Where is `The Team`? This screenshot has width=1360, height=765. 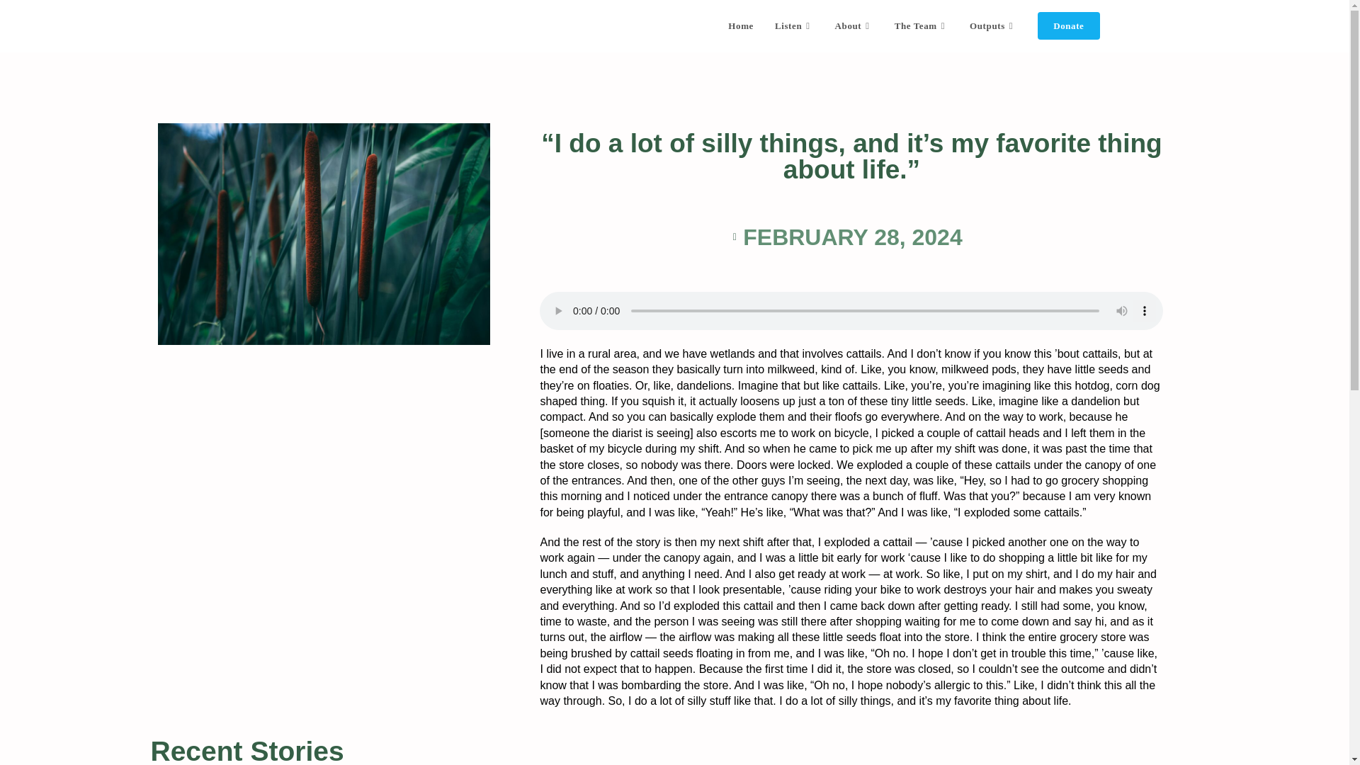
The Team is located at coordinates (921, 26).